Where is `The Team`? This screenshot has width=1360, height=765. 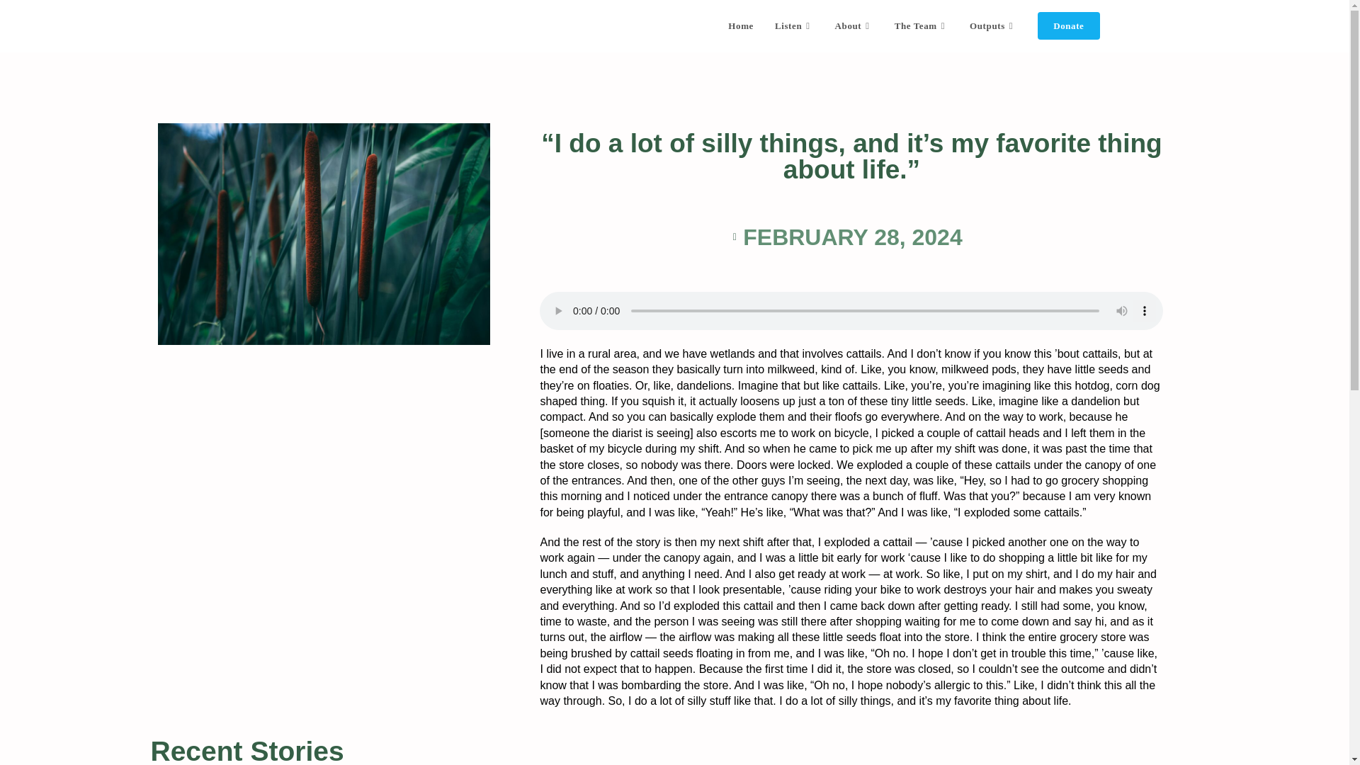
The Team is located at coordinates (921, 26).